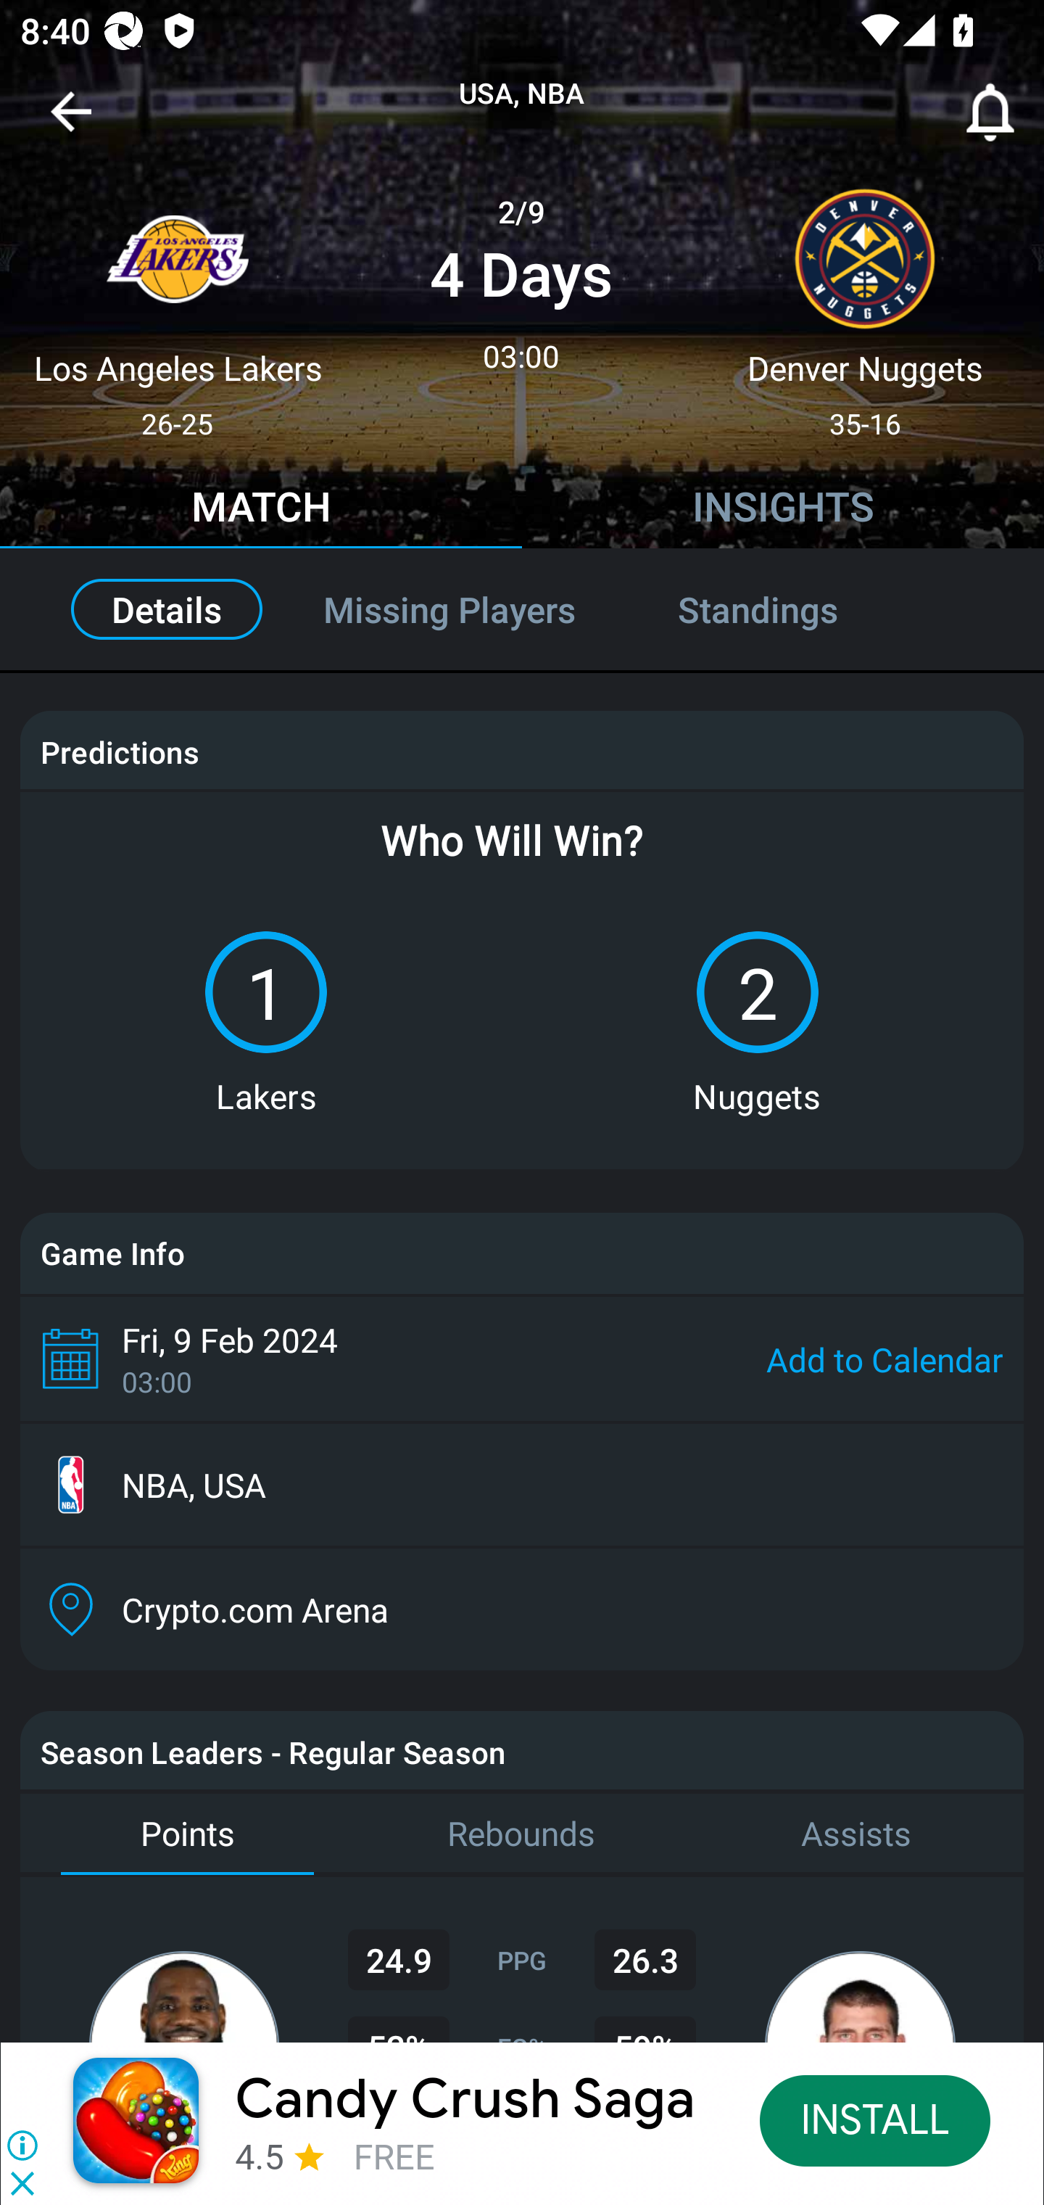  I want to click on Game Info, so click(522, 1253).